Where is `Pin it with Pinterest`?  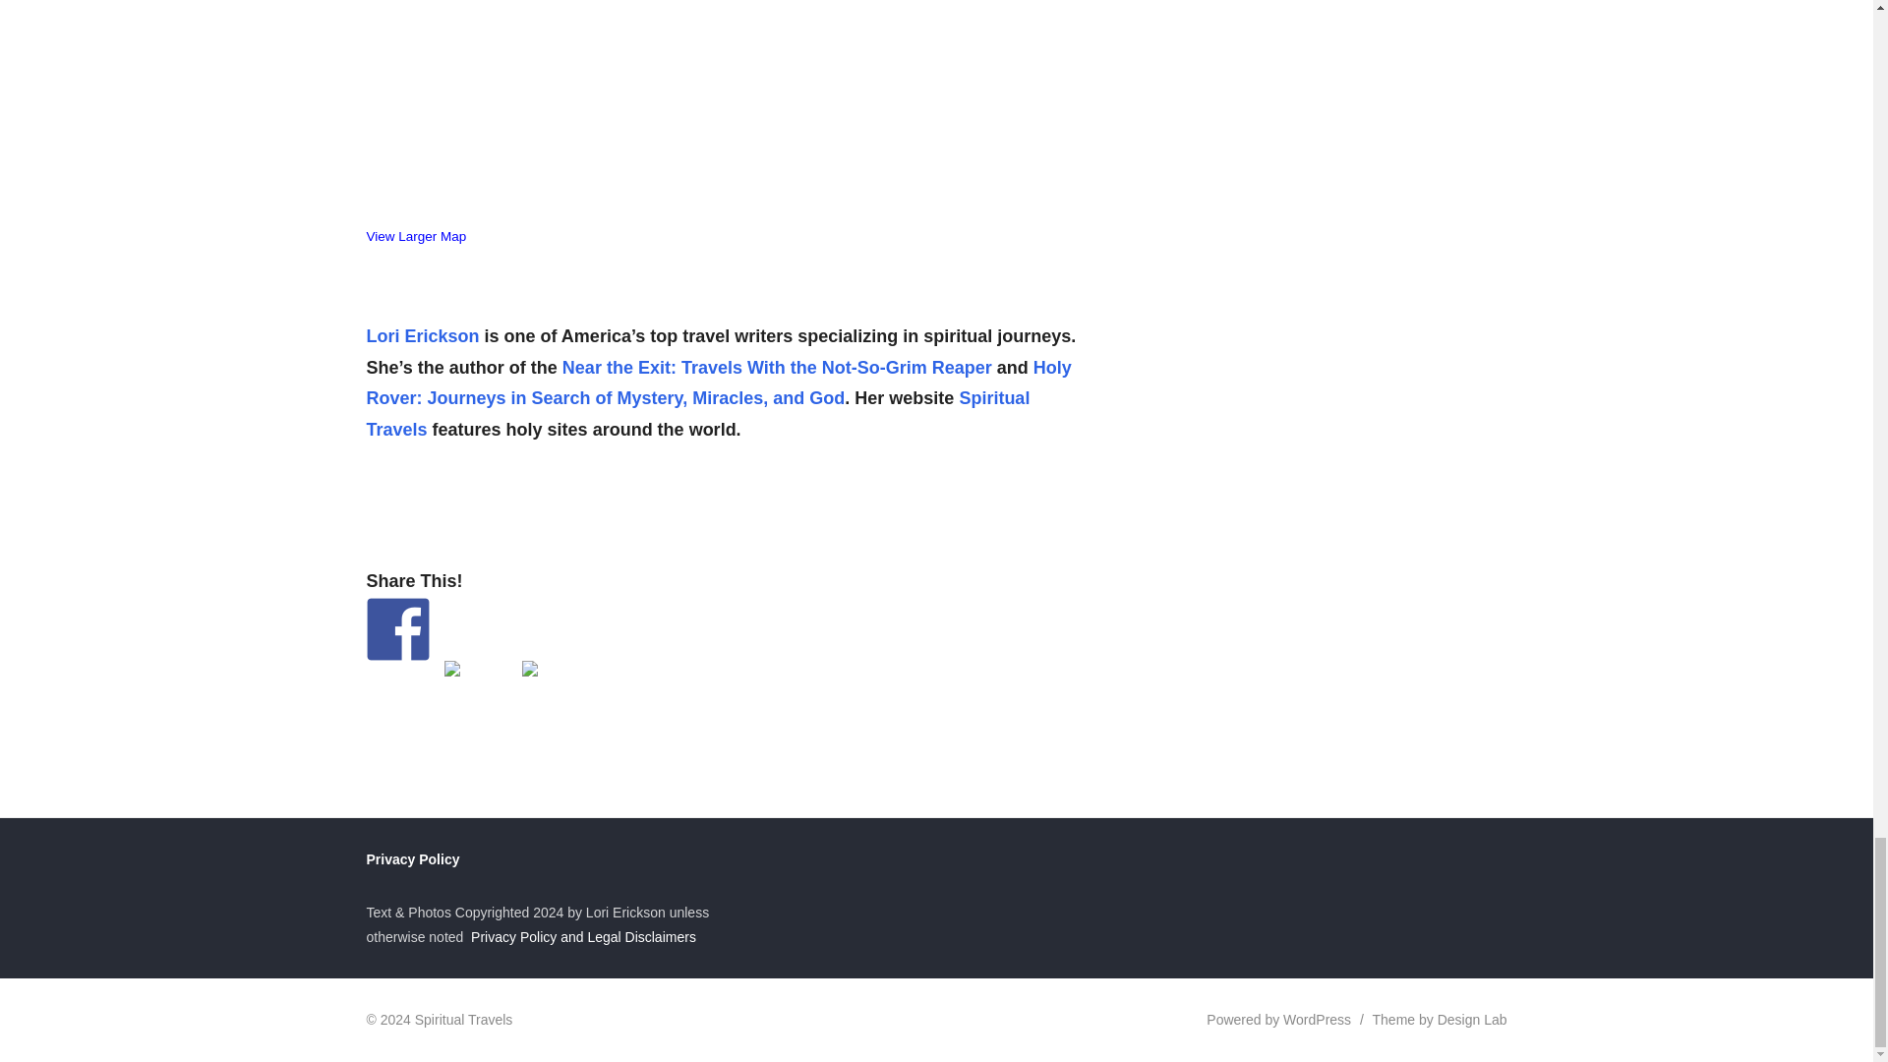 Pin it with Pinterest is located at coordinates (552, 690).